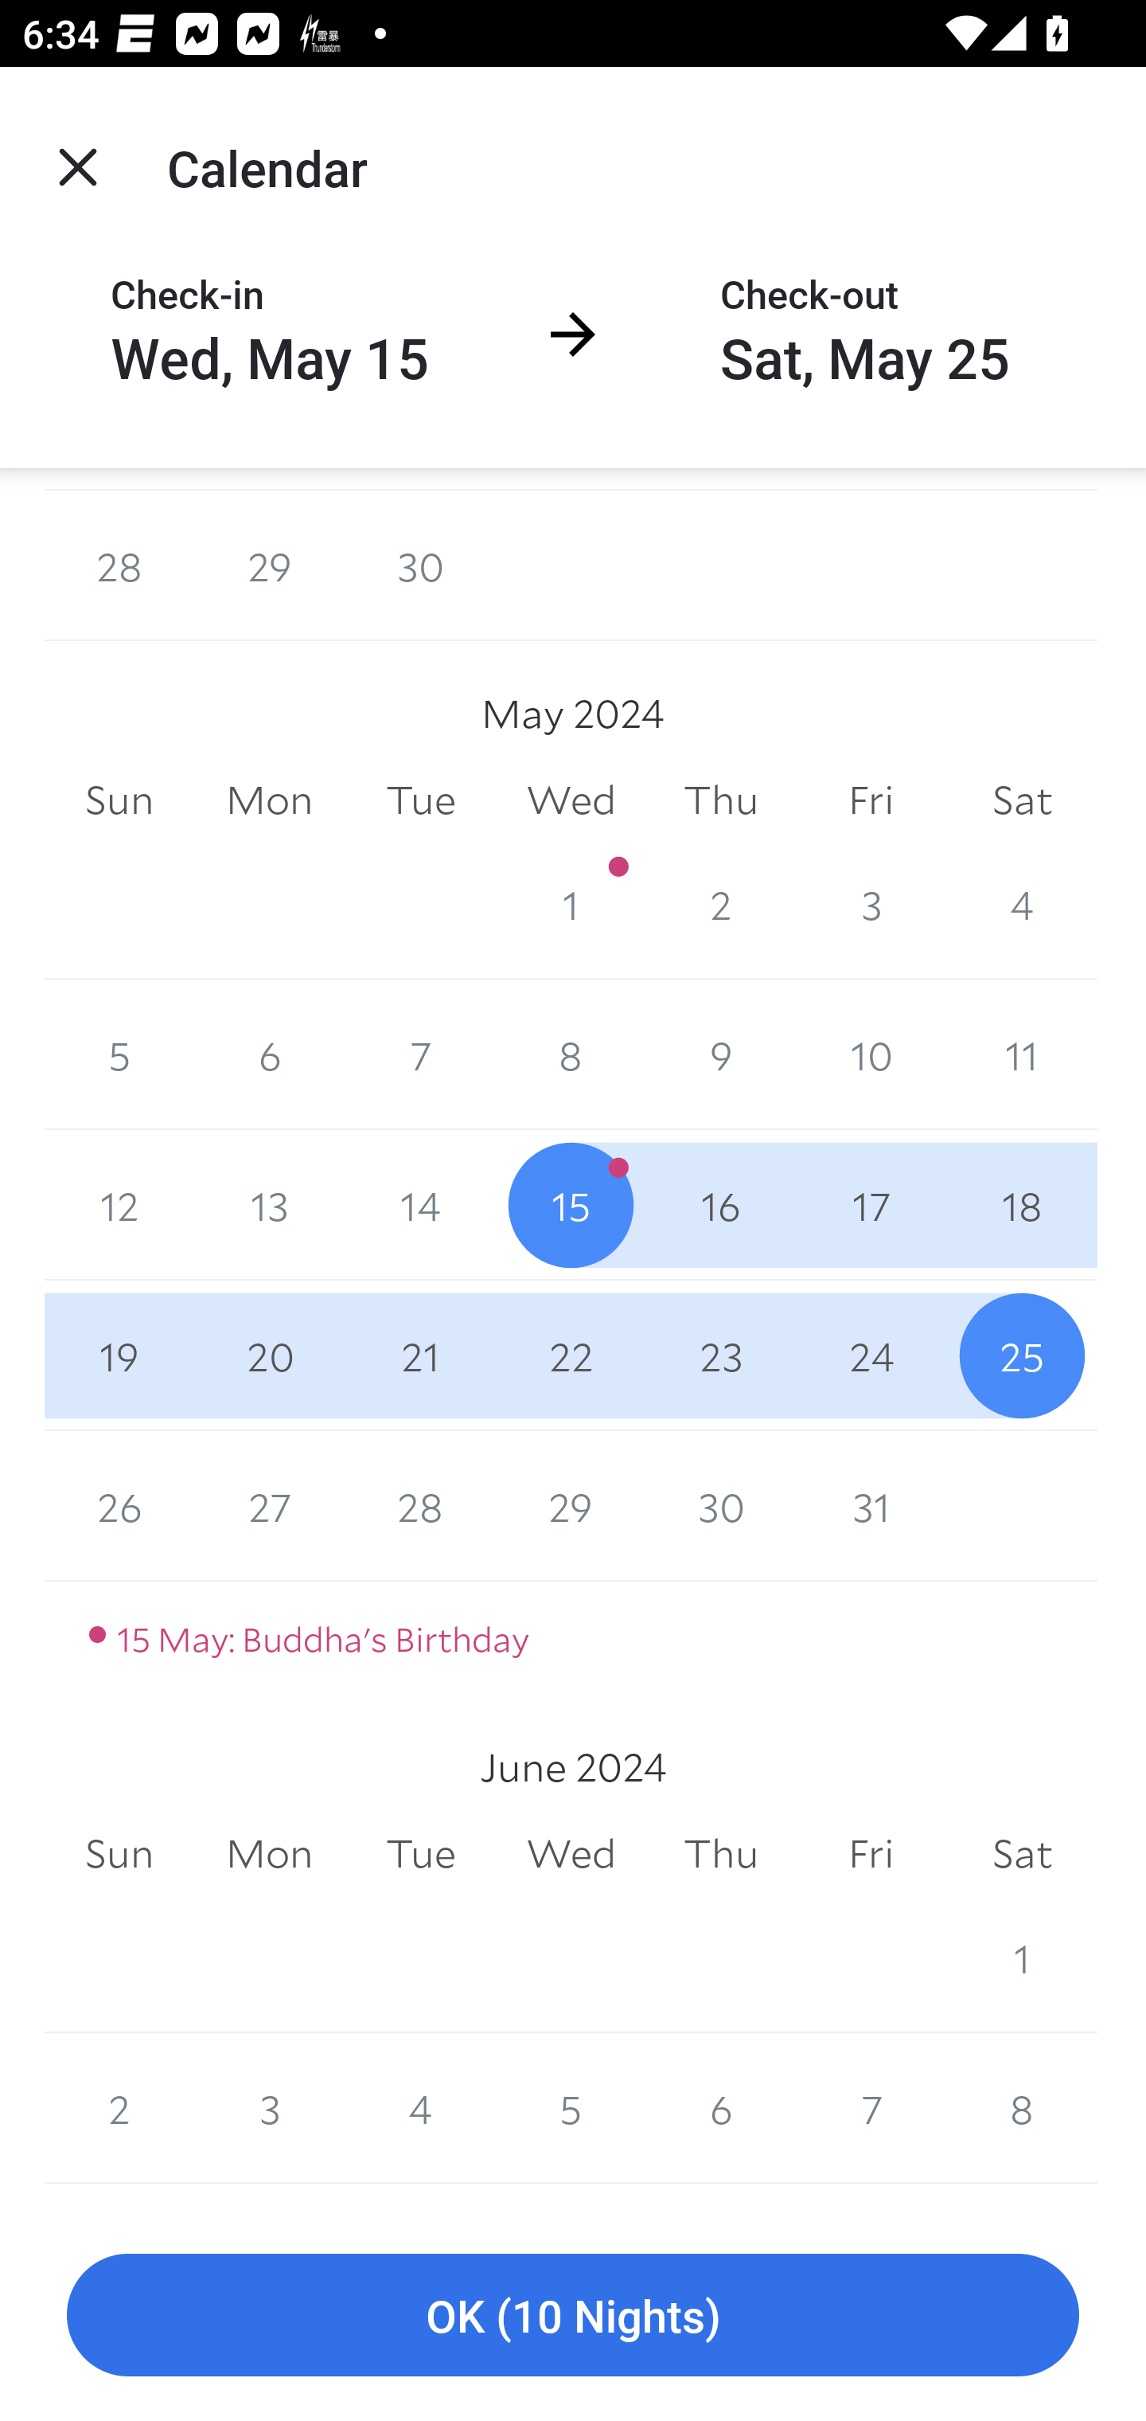  What do you see at coordinates (871, 904) in the screenshot?
I see `3 3 May 2024` at bounding box center [871, 904].